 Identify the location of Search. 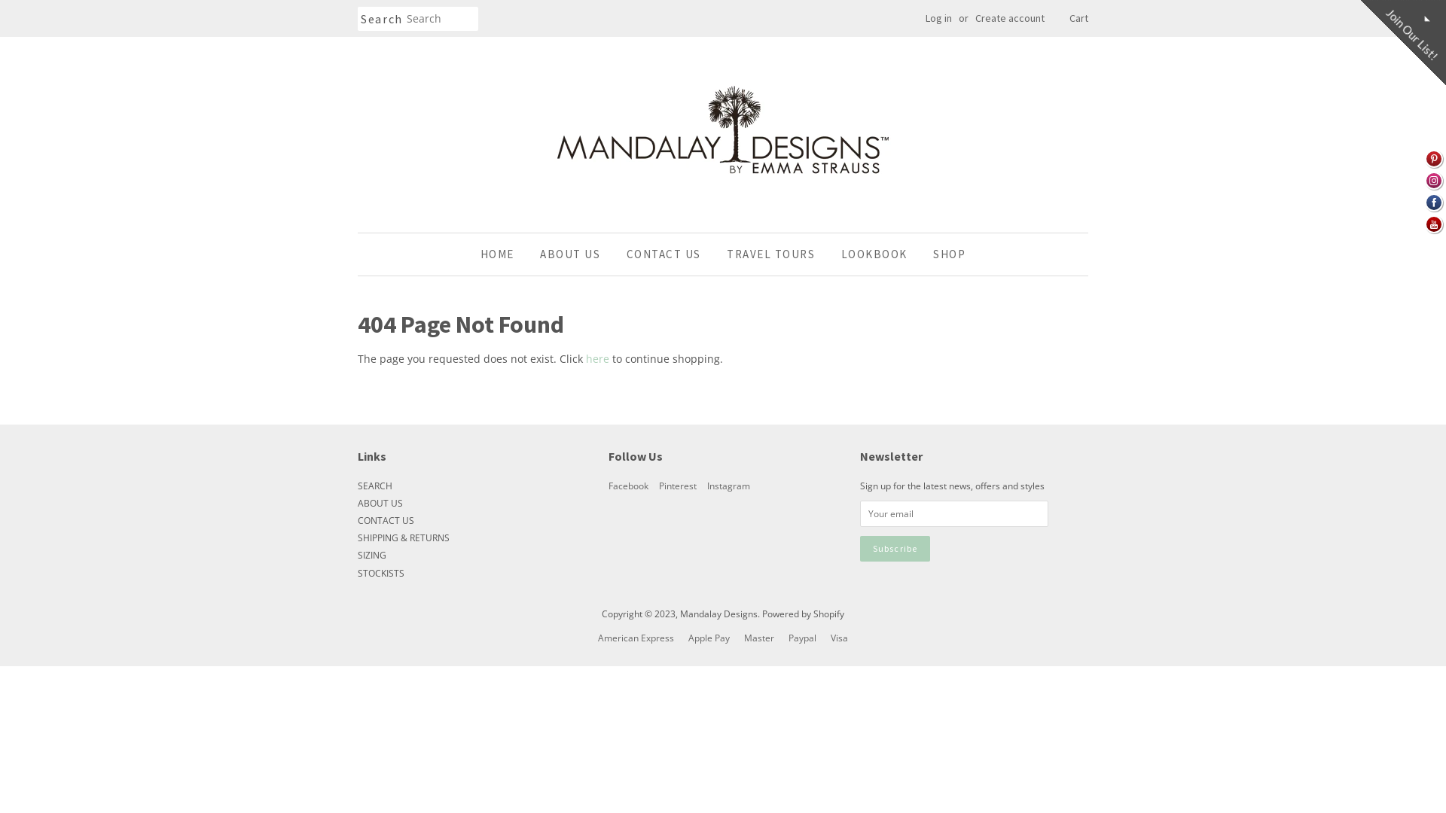
(382, 20).